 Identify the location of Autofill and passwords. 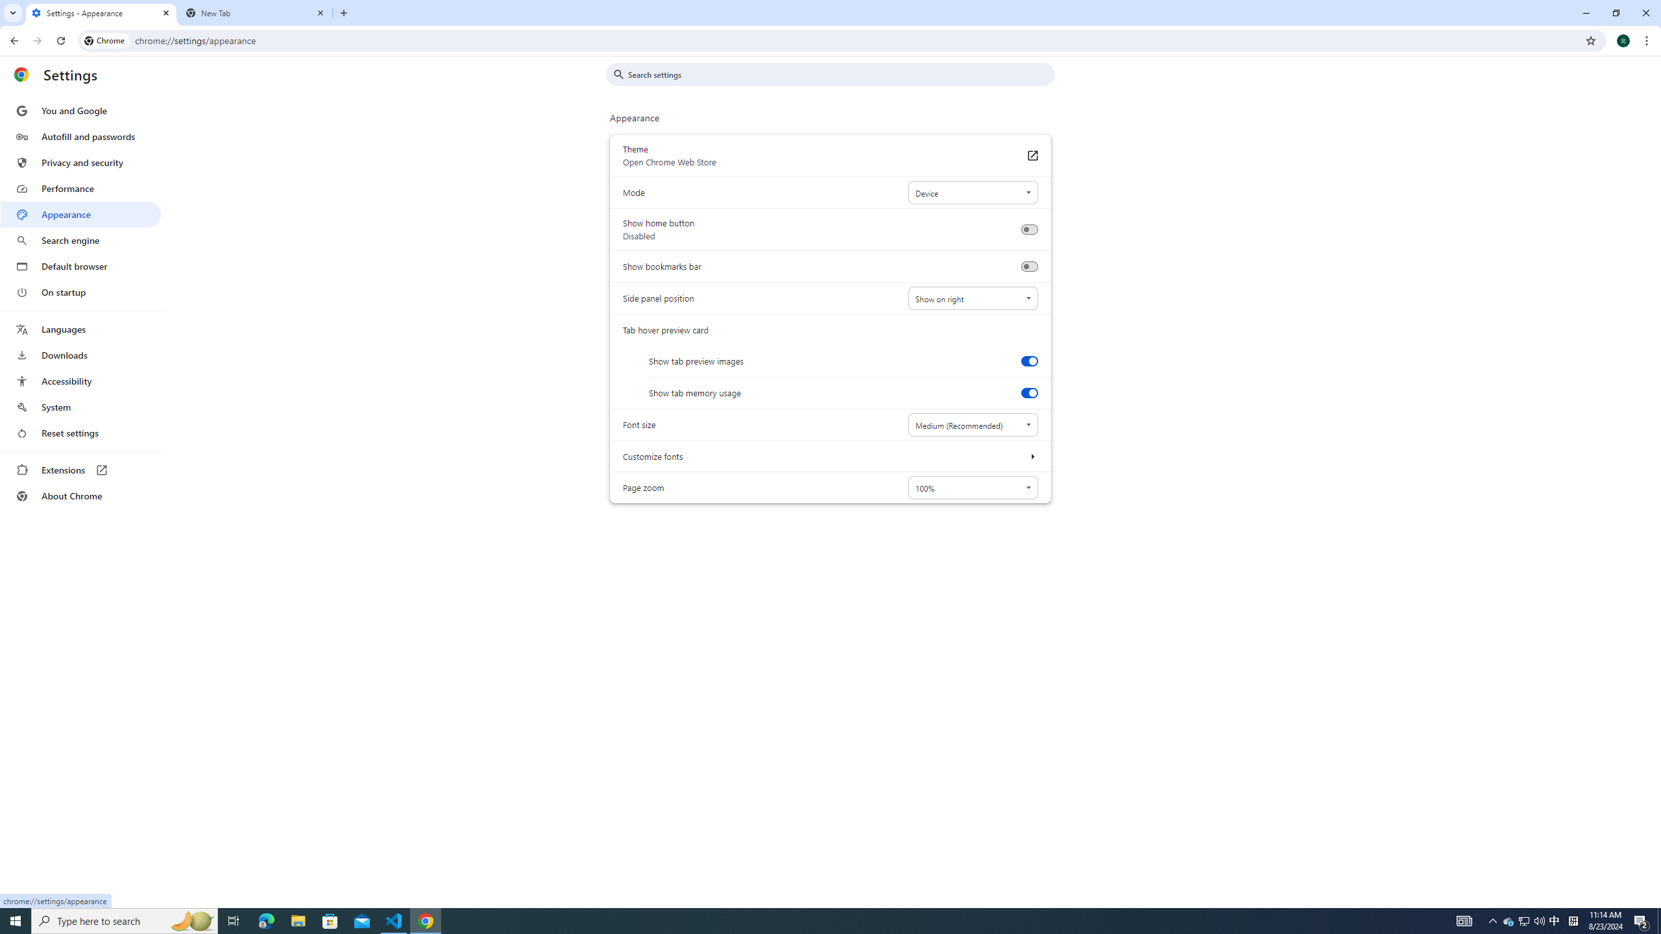
(80, 136).